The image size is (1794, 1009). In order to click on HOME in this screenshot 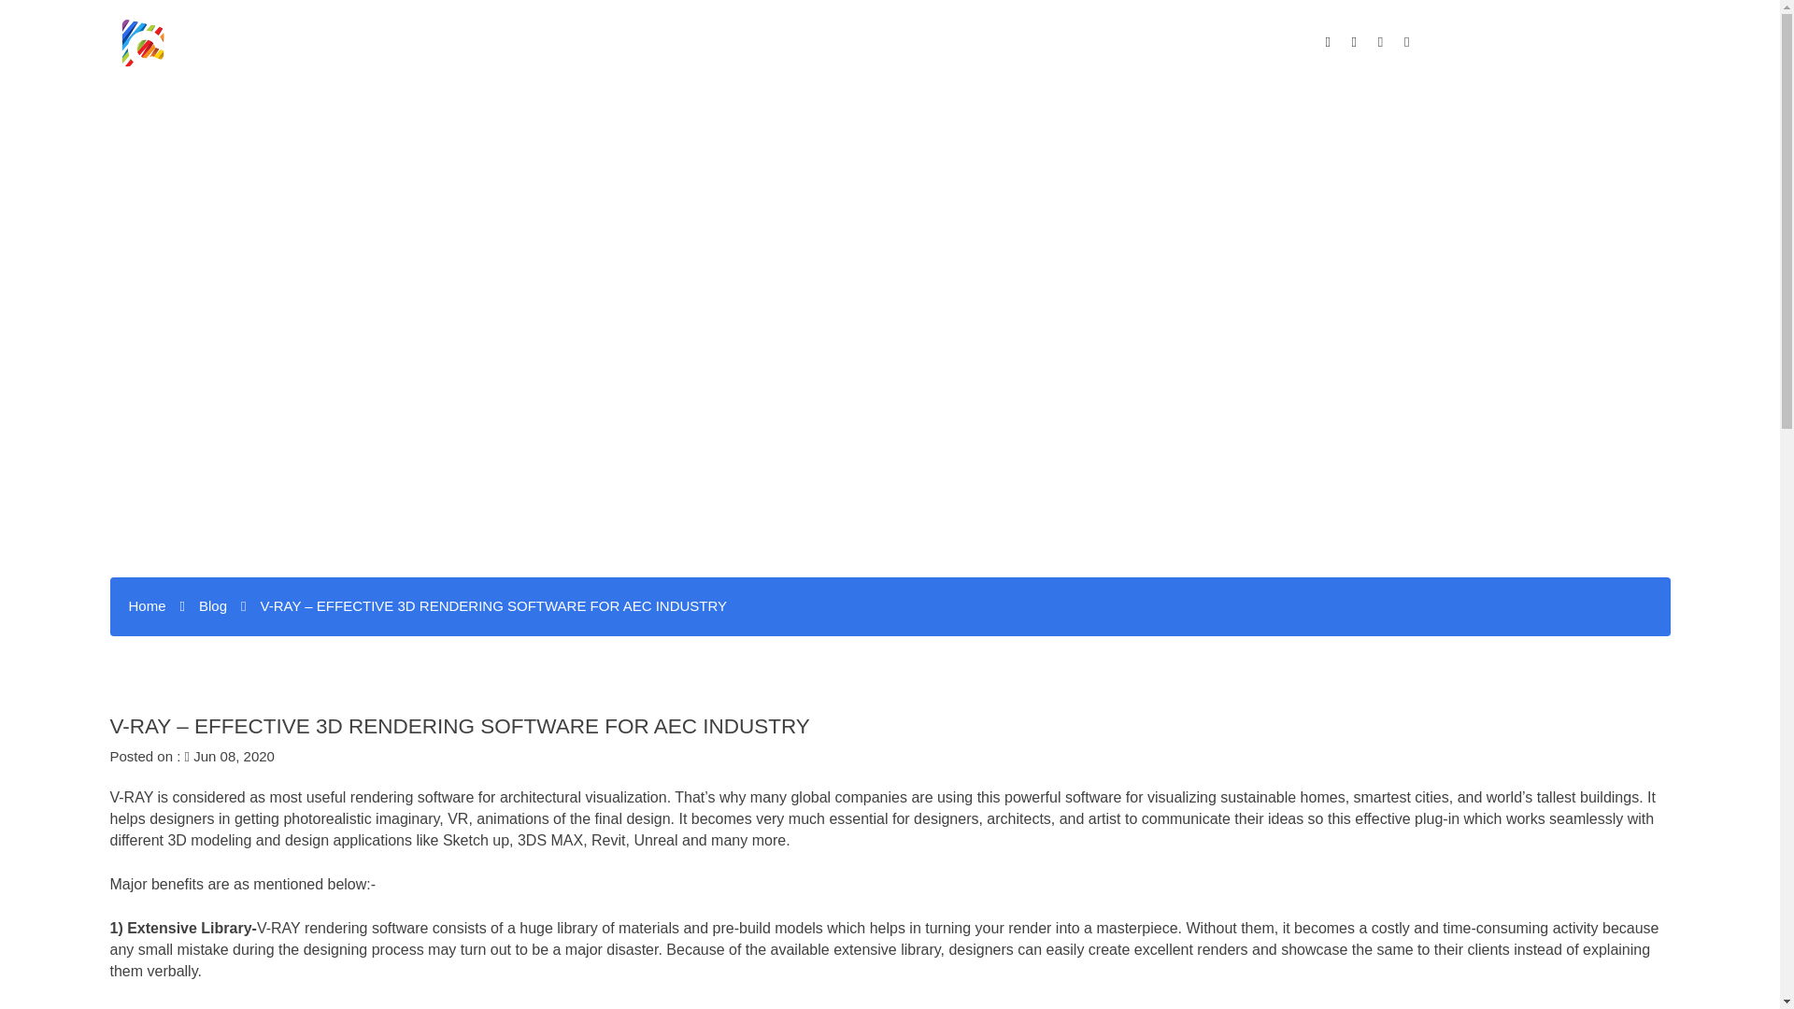, I will do `click(799, 110)`.